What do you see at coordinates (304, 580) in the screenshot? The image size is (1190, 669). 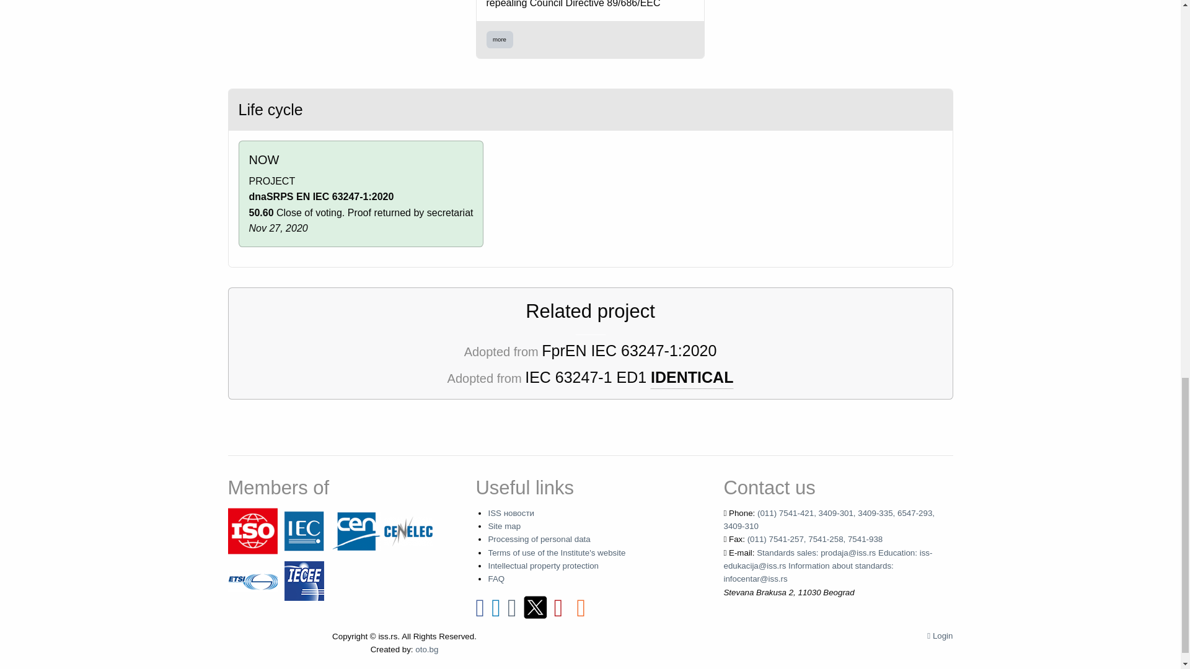 I see `IECEE` at bounding box center [304, 580].